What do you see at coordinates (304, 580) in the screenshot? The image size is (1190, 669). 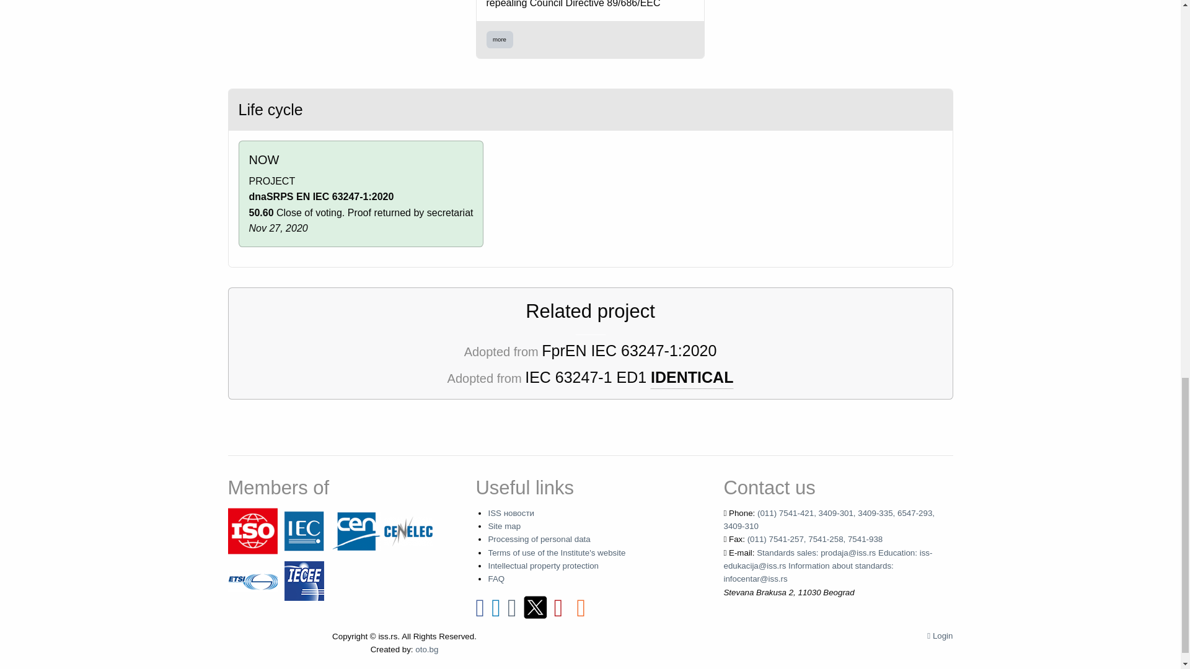 I see `IECEE` at bounding box center [304, 580].